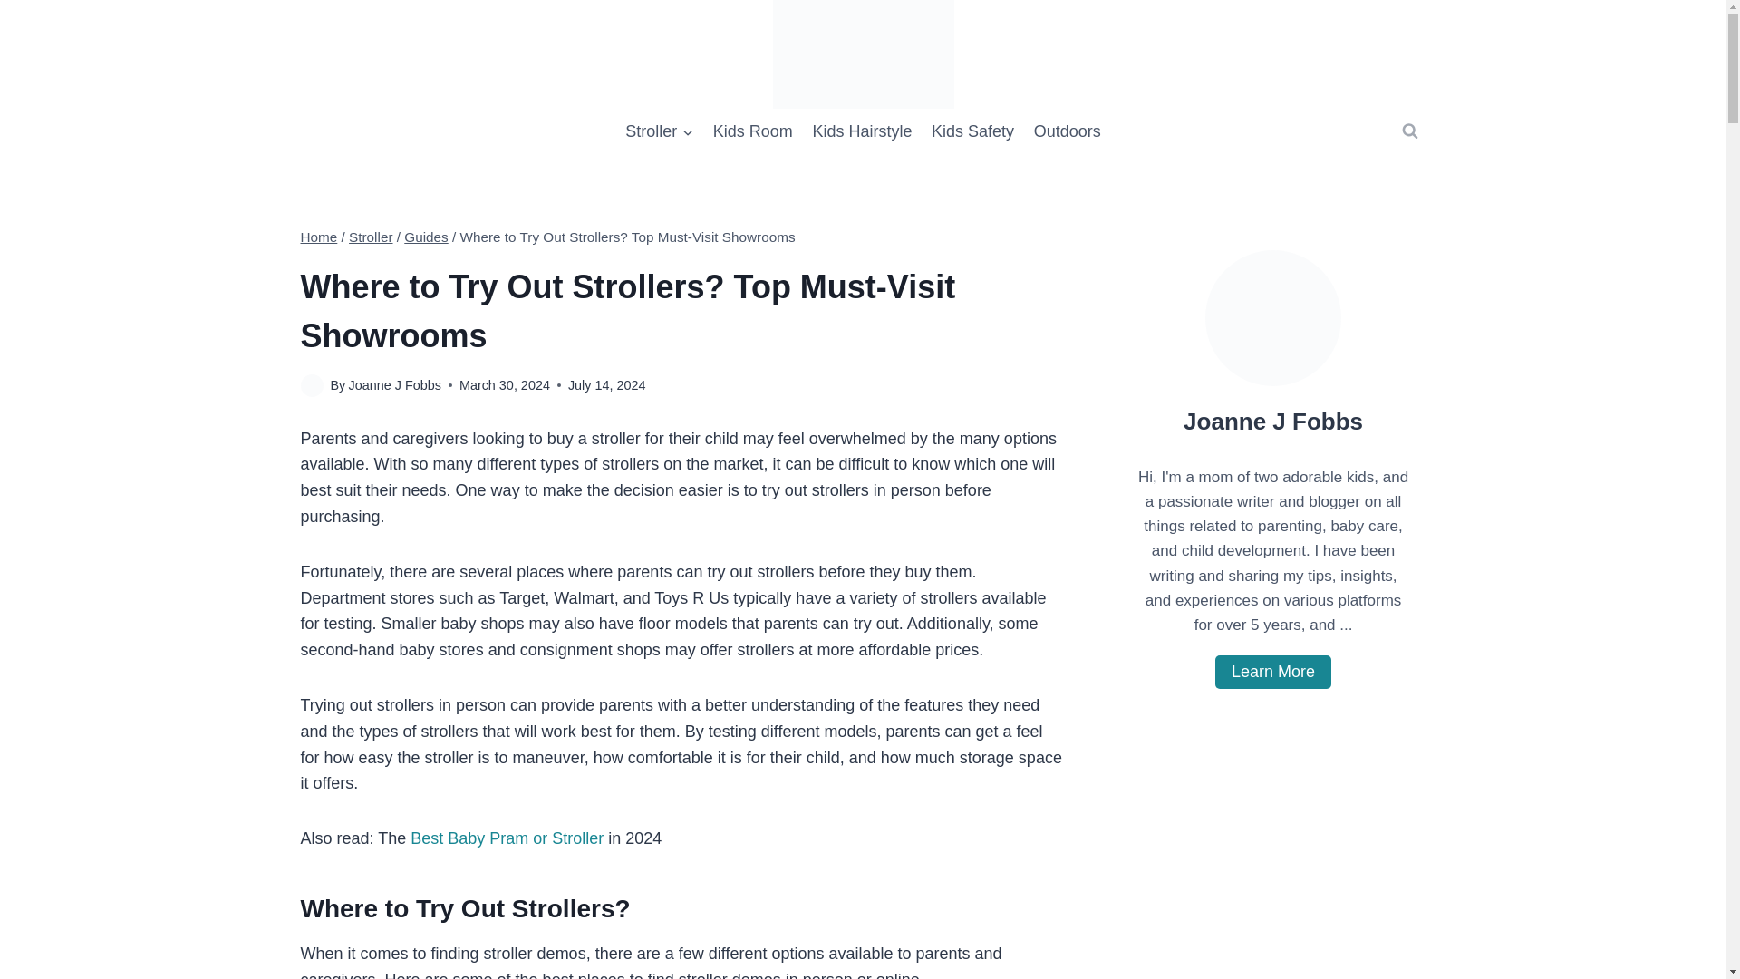 The width and height of the screenshot is (1740, 979). What do you see at coordinates (393, 384) in the screenshot?
I see `Joanne J Fobbs` at bounding box center [393, 384].